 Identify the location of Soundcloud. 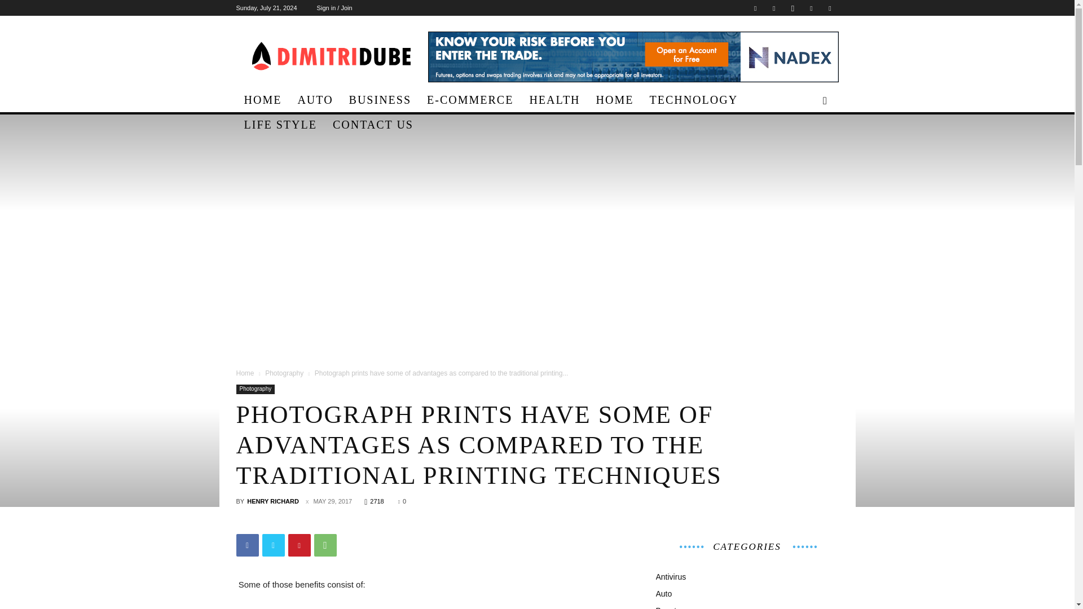
(829, 8).